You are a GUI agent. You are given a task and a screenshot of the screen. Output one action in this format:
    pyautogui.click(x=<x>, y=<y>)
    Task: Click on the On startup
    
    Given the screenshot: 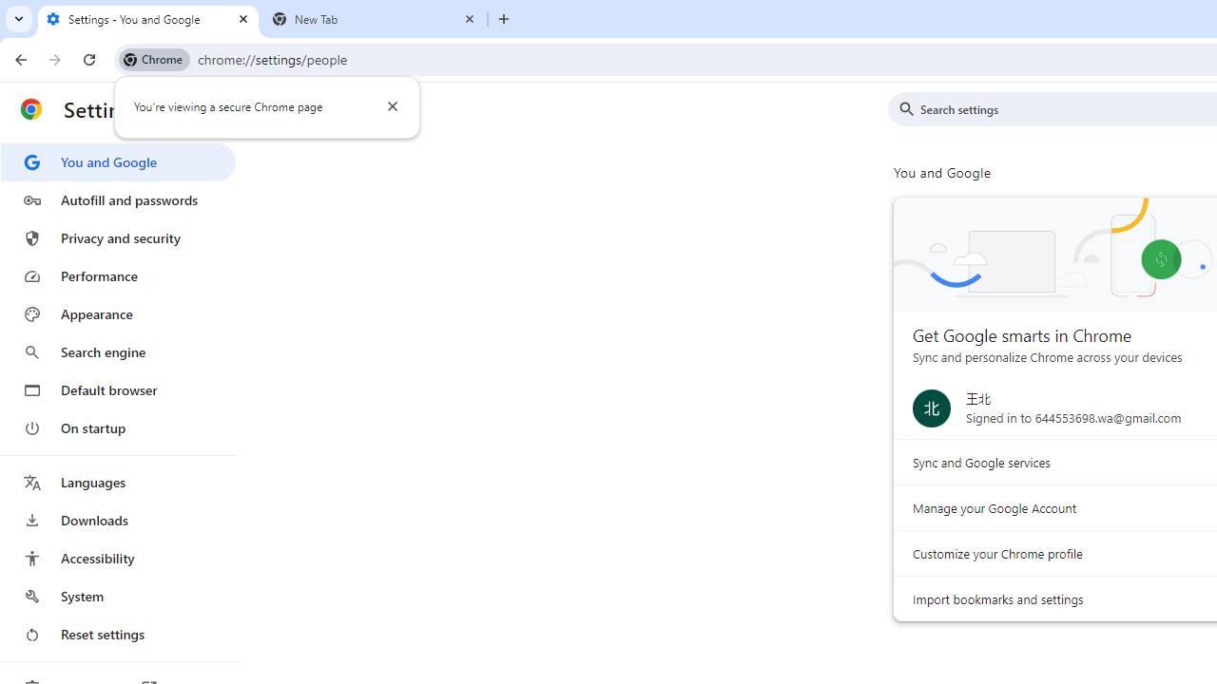 What is the action you would take?
    pyautogui.click(x=118, y=427)
    